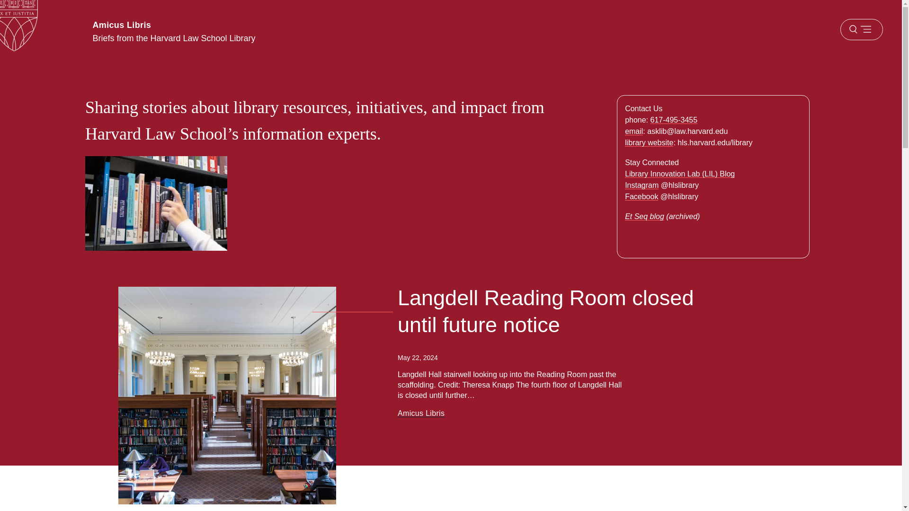 The width and height of the screenshot is (909, 511). What do you see at coordinates (861, 29) in the screenshot?
I see `Open menu` at bounding box center [861, 29].